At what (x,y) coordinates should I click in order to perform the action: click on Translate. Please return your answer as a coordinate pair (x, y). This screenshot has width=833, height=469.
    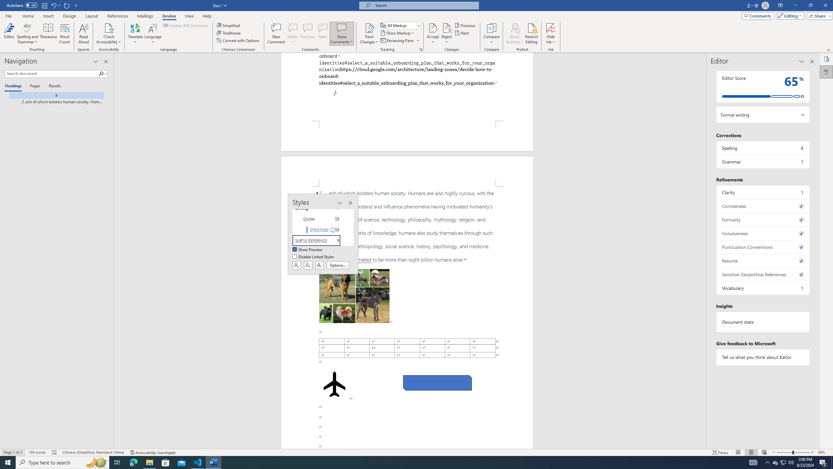
    Looking at the image, I should click on (135, 34).